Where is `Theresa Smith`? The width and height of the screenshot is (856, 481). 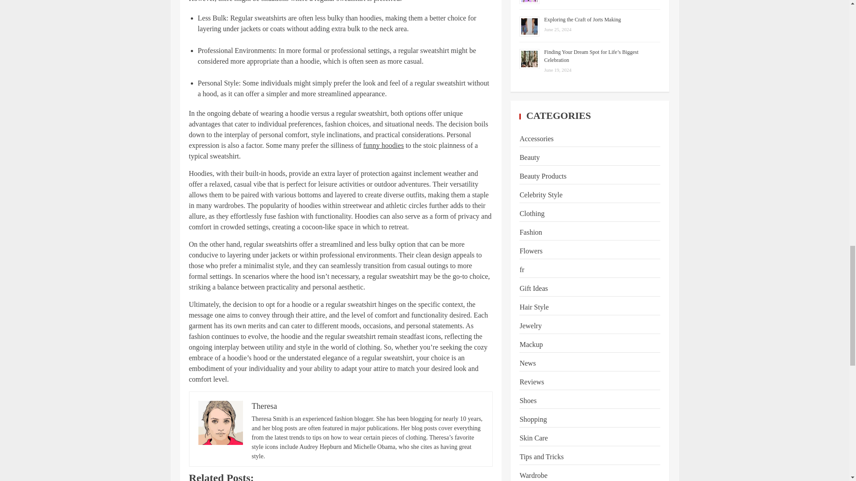 Theresa Smith is located at coordinates (220, 423).